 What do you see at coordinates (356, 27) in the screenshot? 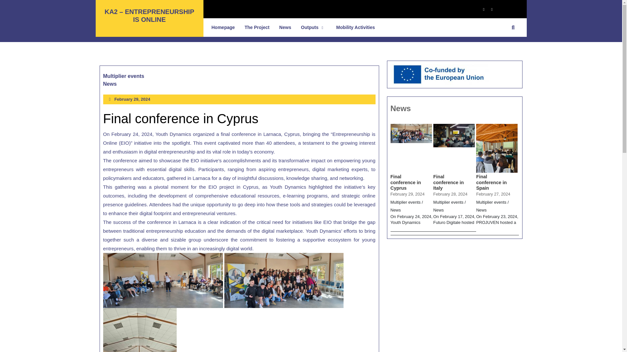
I see `News` at bounding box center [356, 27].